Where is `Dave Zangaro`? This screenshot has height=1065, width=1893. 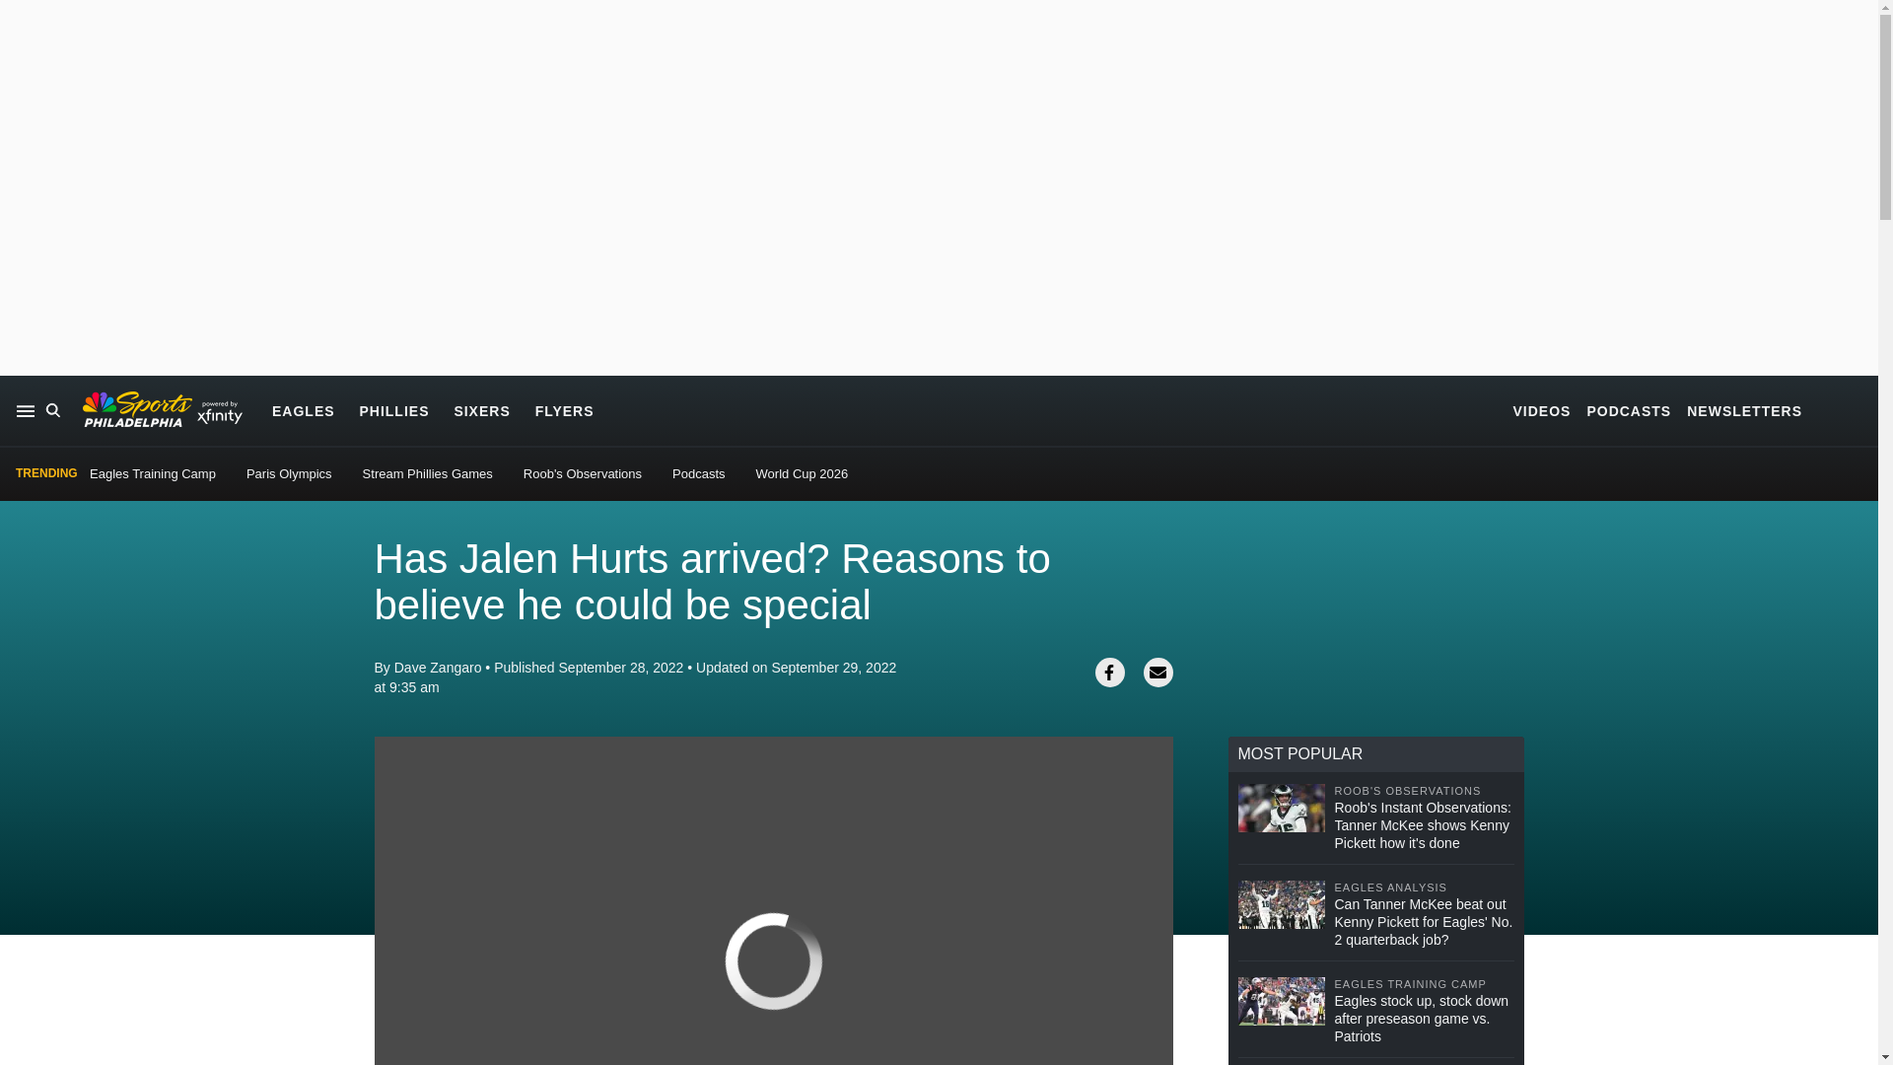
Dave Zangaro is located at coordinates (438, 667).